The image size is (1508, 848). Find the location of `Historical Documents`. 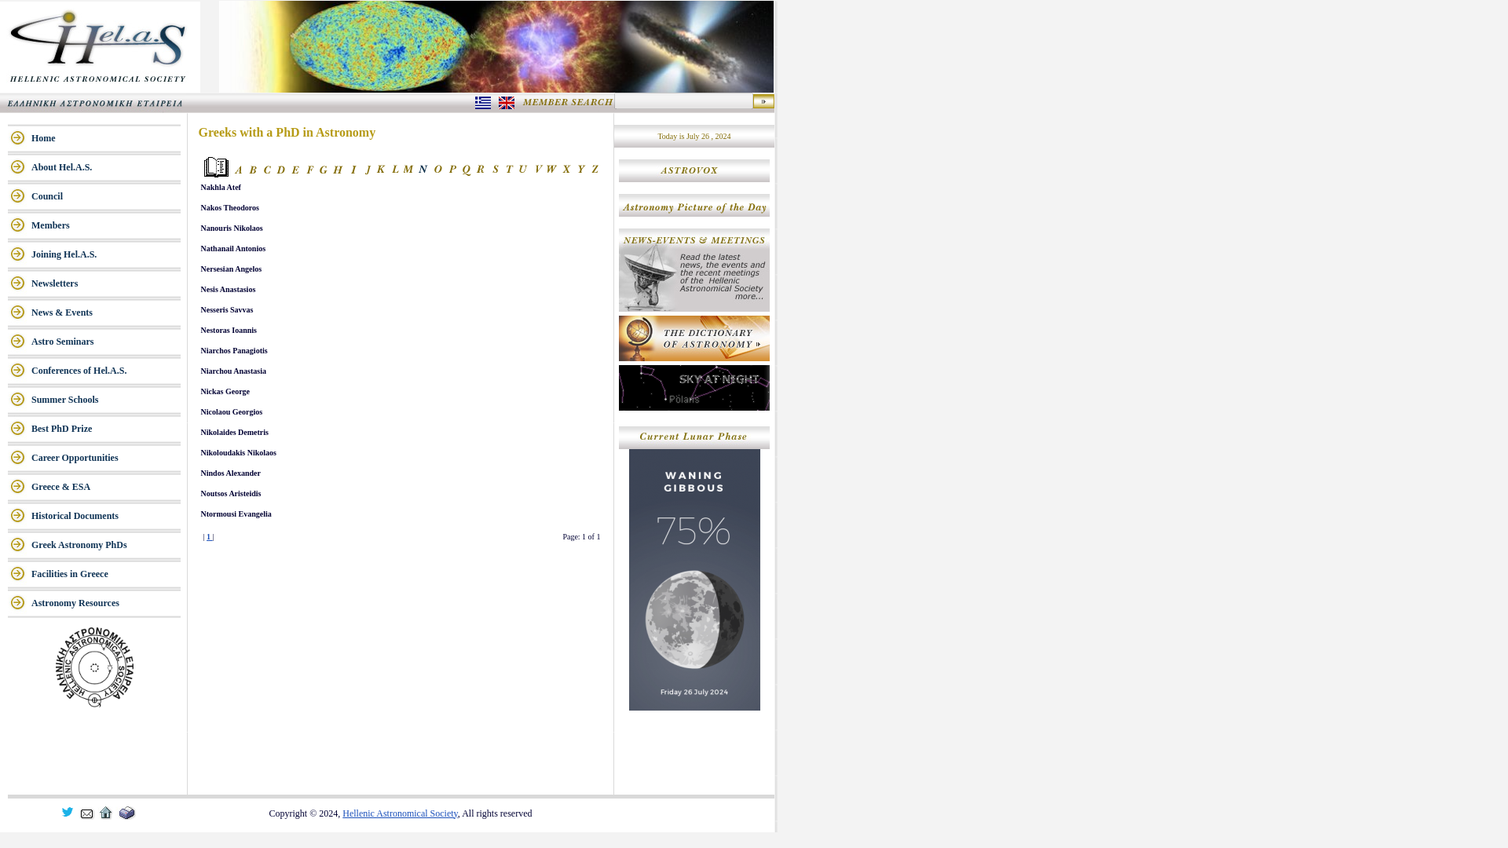

Historical Documents is located at coordinates (105, 517).